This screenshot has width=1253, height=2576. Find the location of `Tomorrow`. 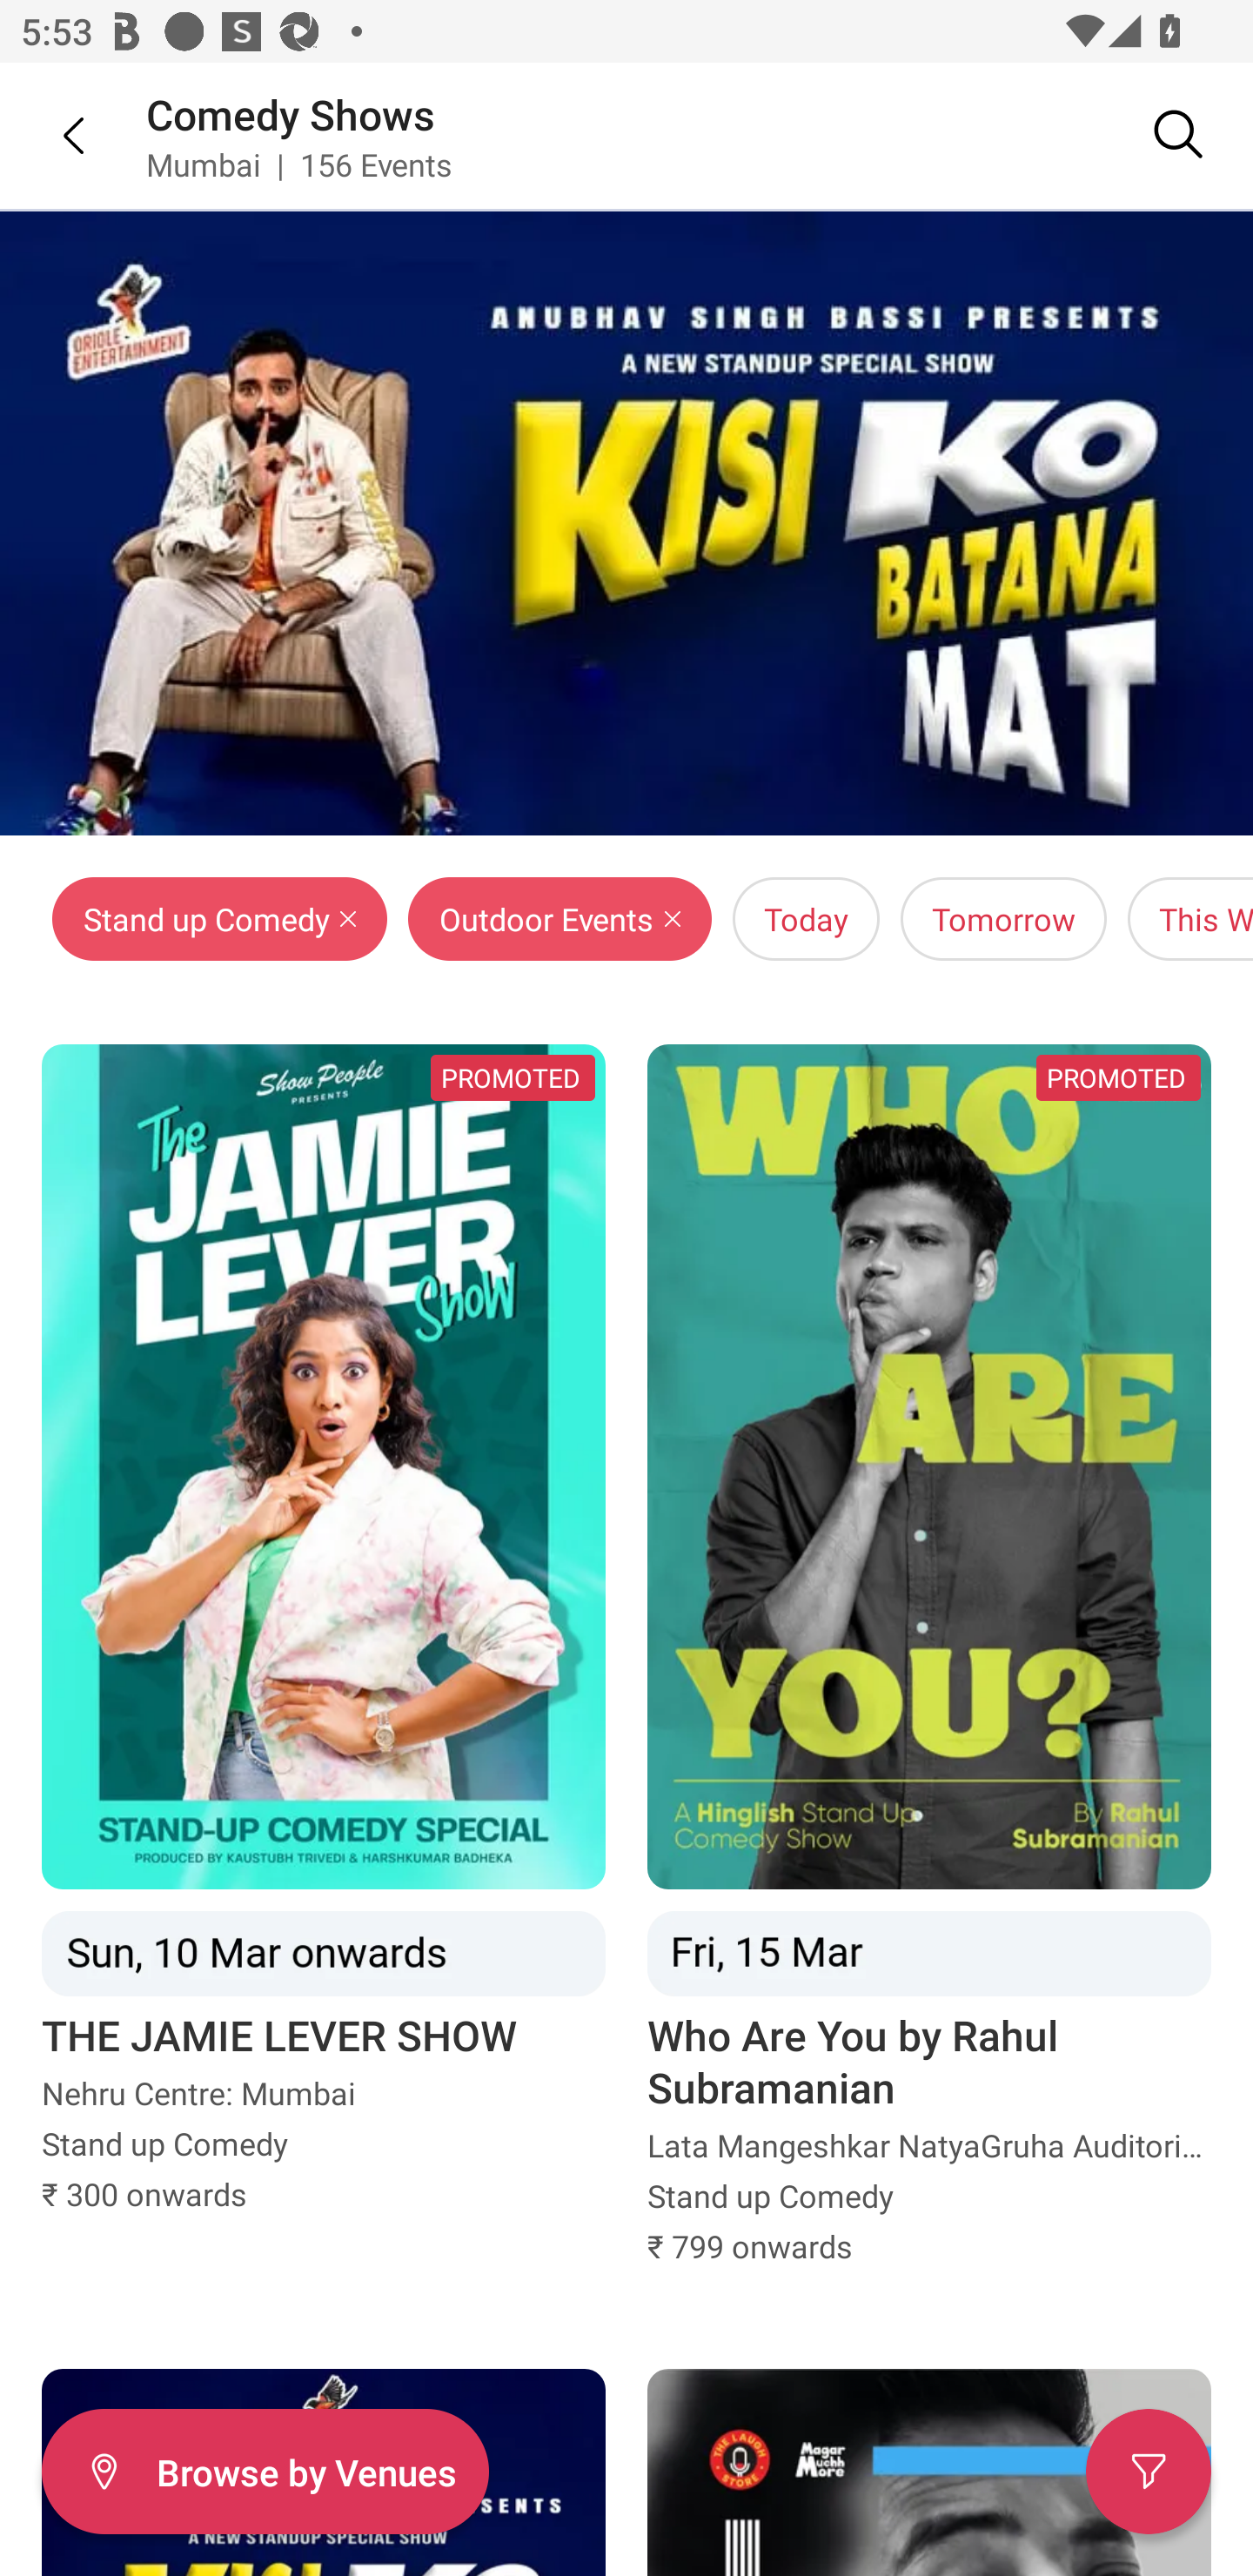

Tomorrow is located at coordinates (1003, 919).